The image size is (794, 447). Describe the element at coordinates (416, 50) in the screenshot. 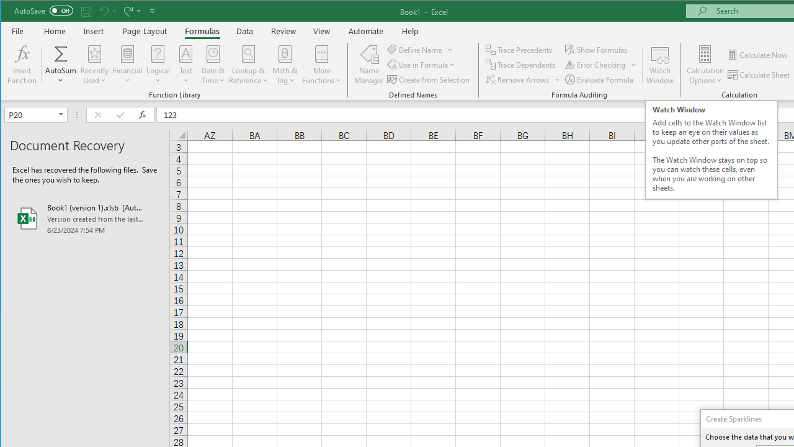

I see `Define Name...` at that location.